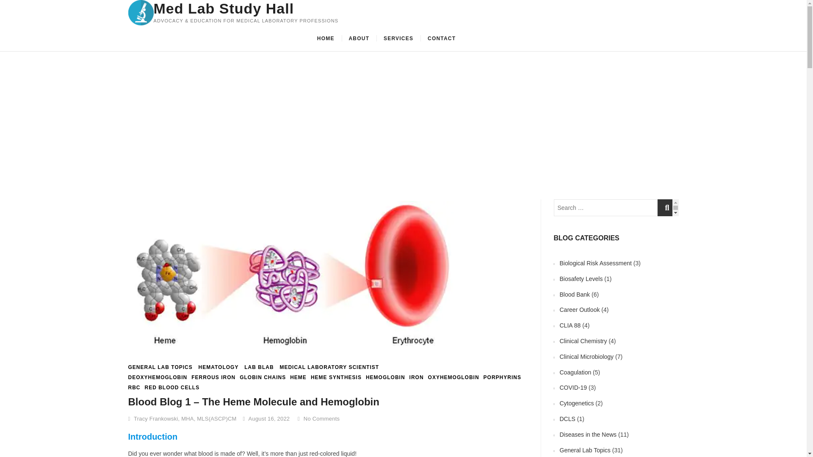 This screenshot has width=813, height=457. Describe the element at coordinates (441, 38) in the screenshot. I see `CONTACT` at that location.